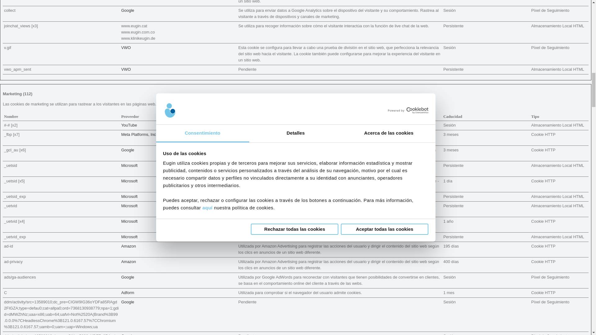 Image resolution: width=596 pixels, height=335 pixels. What do you see at coordinates (129, 125) in the screenshot?
I see `YouTube` at bounding box center [129, 125].